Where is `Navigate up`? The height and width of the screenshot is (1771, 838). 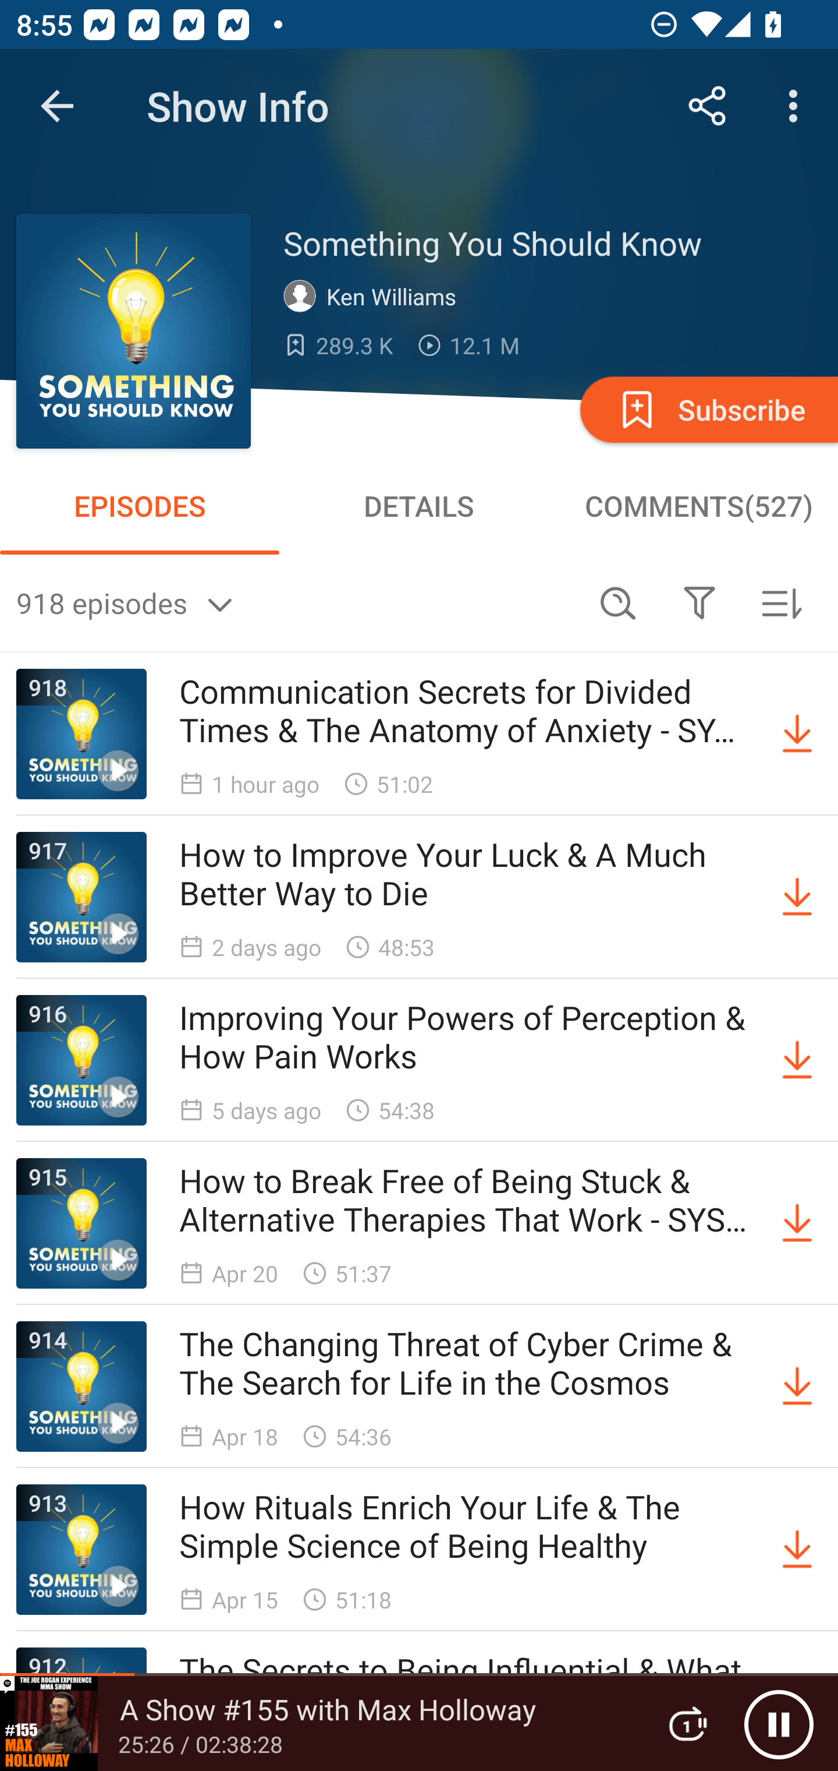 Navigate up is located at coordinates (57, 106).